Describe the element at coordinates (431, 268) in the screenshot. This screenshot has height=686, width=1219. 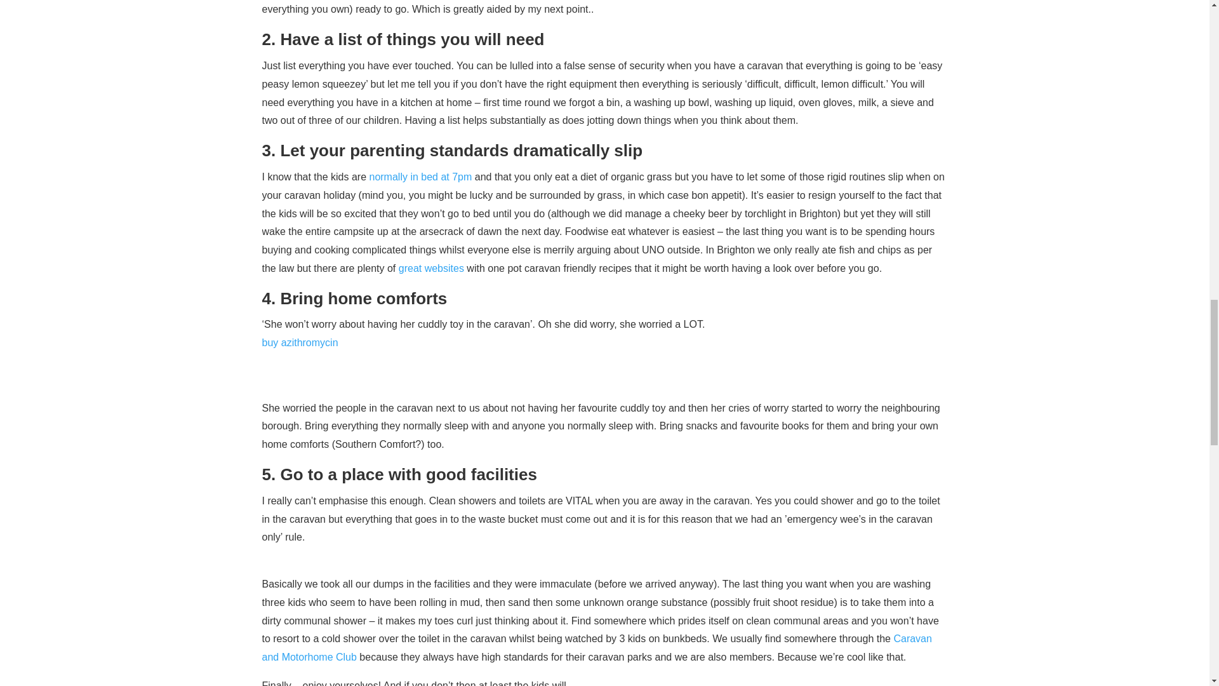
I see `great websites` at that location.